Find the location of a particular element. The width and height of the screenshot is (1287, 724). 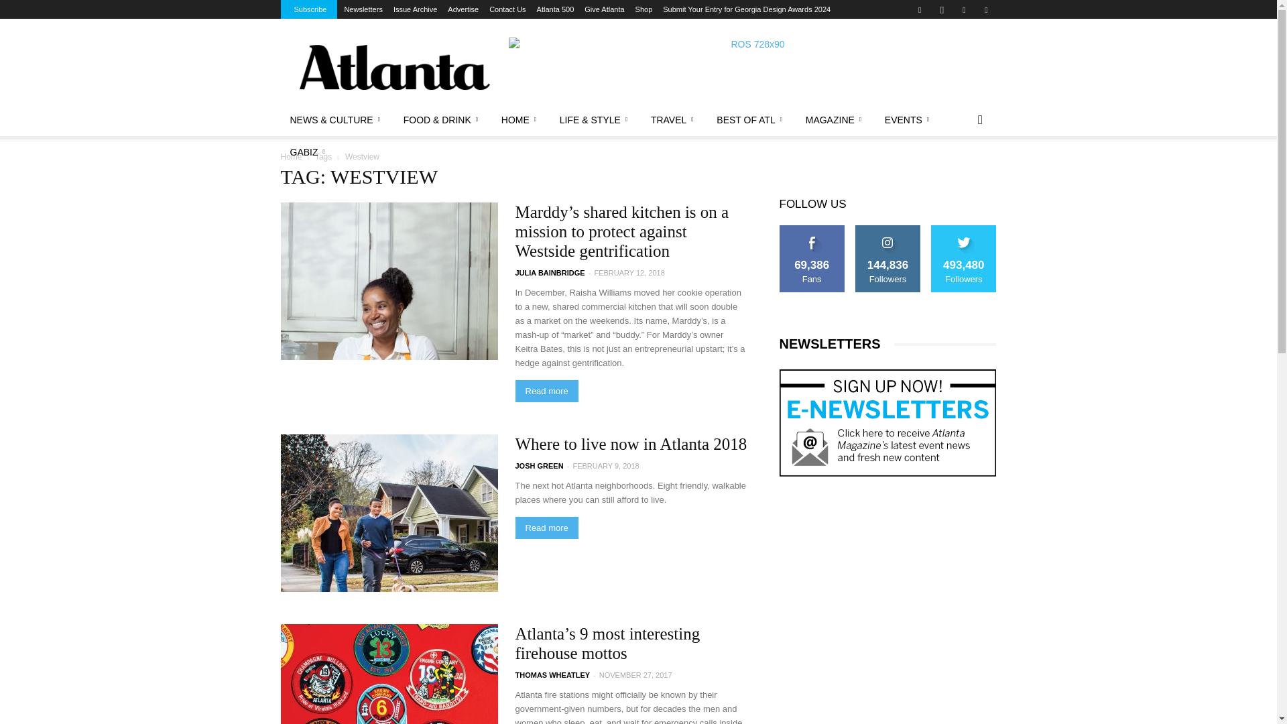

Twitter is located at coordinates (985, 9).